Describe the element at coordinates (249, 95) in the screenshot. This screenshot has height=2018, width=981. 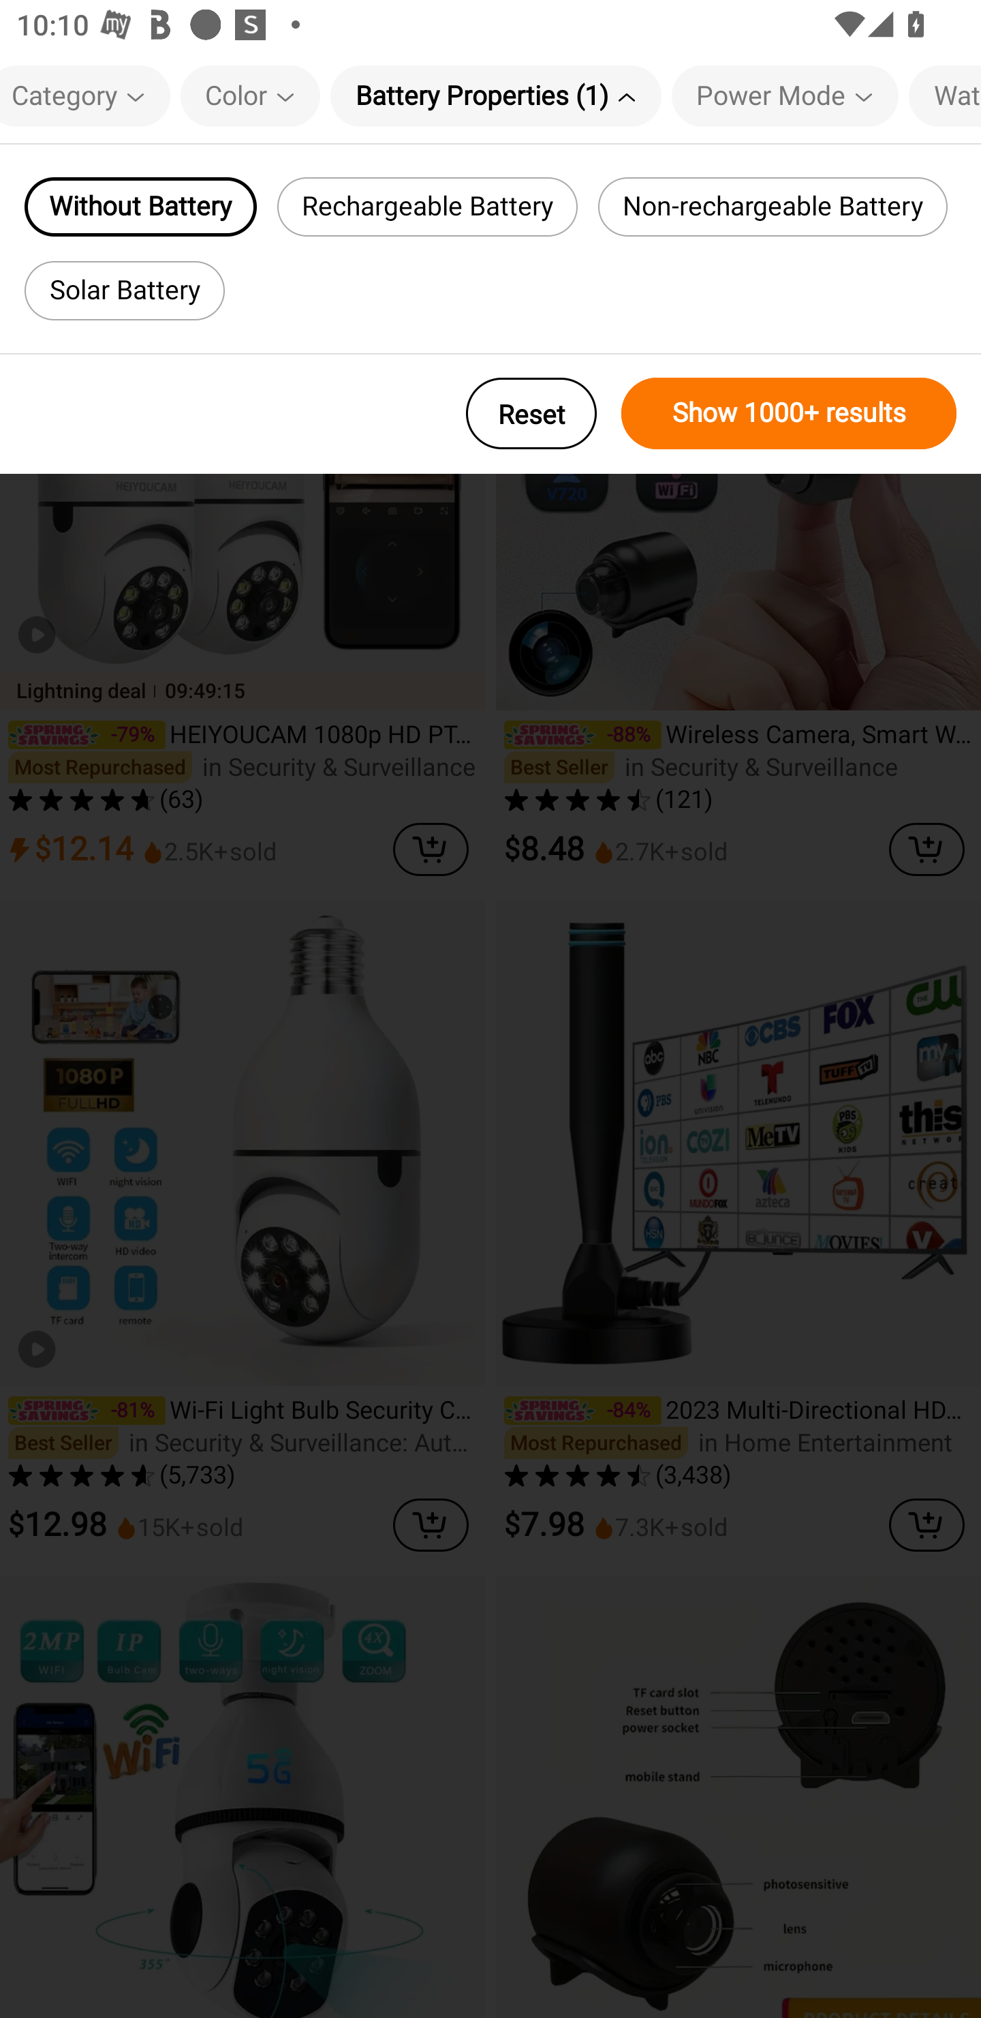
I see `Color` at that location.